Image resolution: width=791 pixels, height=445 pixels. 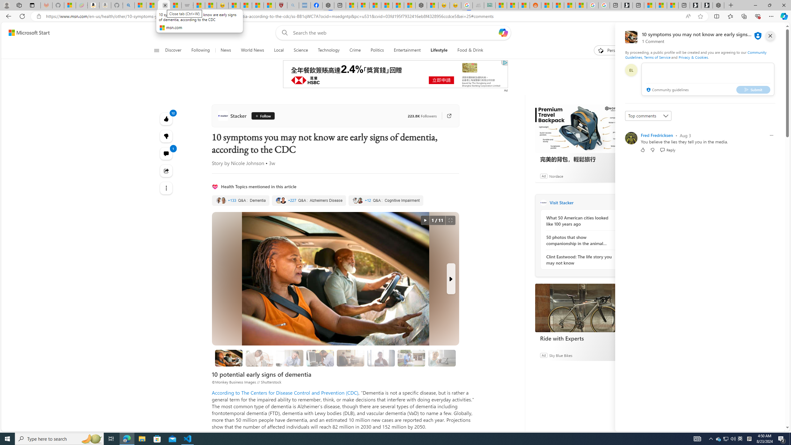 I want to click on list of asthma inhalers uk - Search - Sleeping, so click(x=293, y=5).